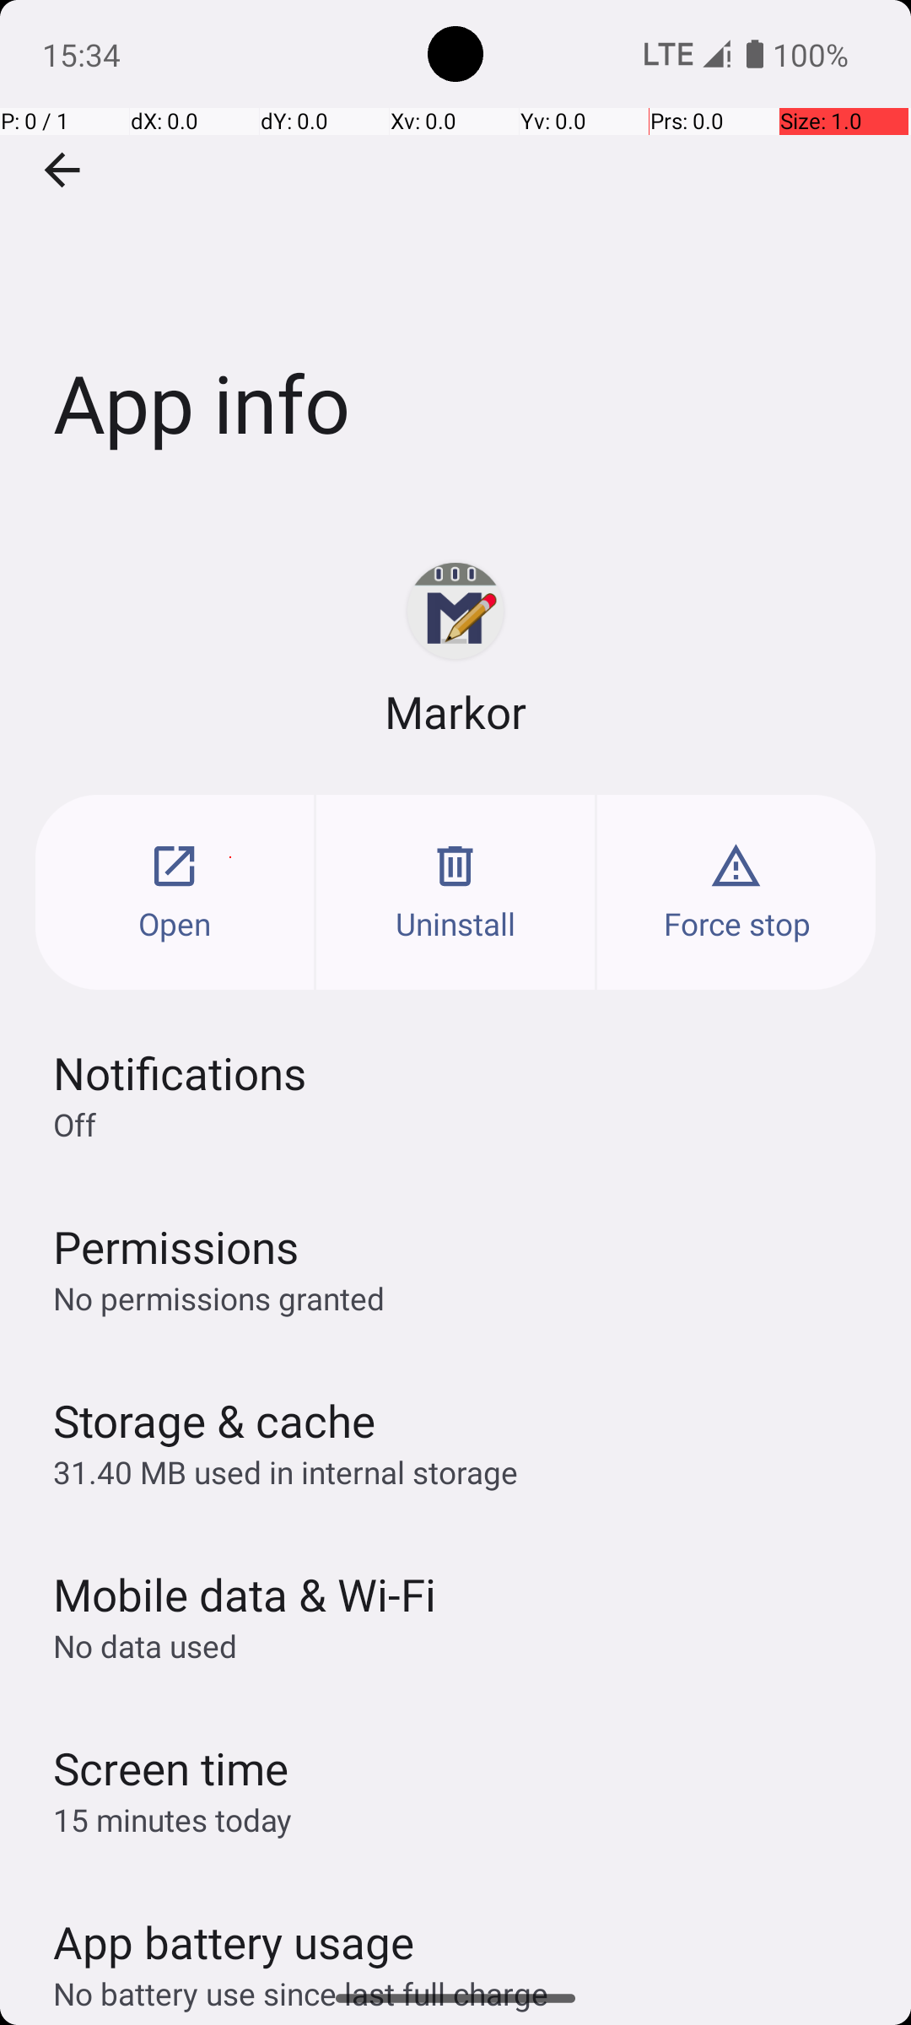  What do you see at coordinates (173, 1819) in the screenshot?
I see `15 minutes today` at bounding box center [173, 1819].